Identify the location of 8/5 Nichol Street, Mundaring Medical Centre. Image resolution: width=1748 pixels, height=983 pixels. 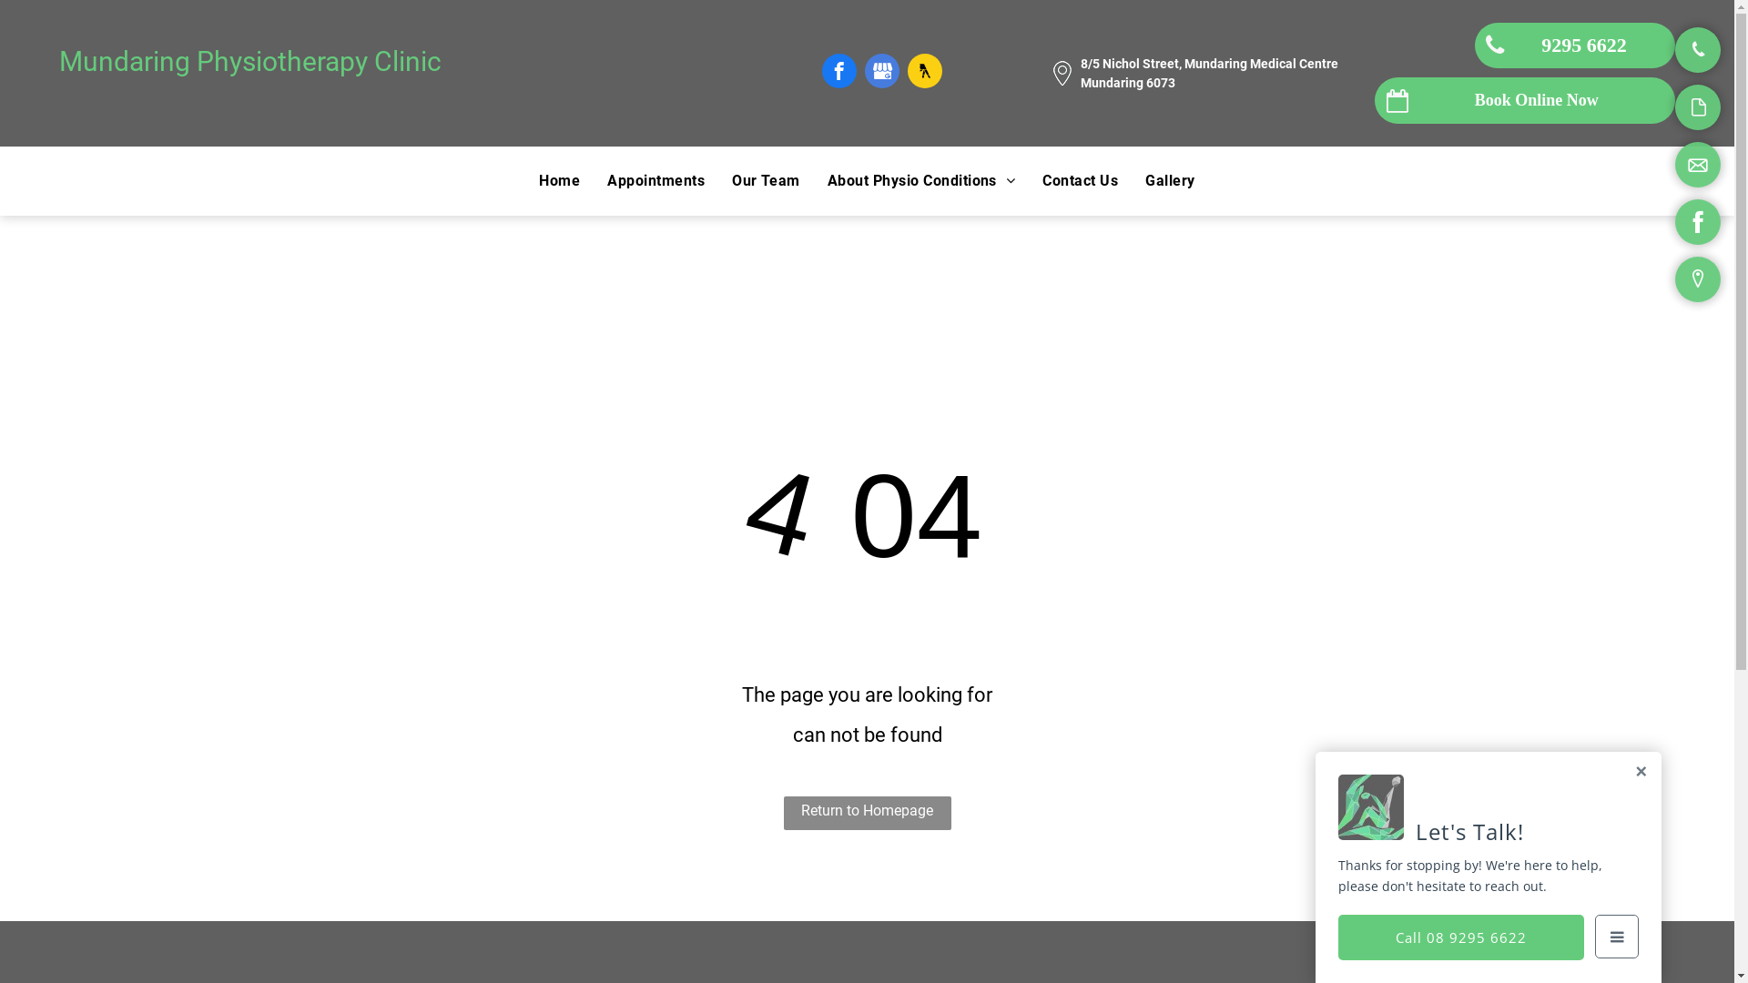
(1209, 64).